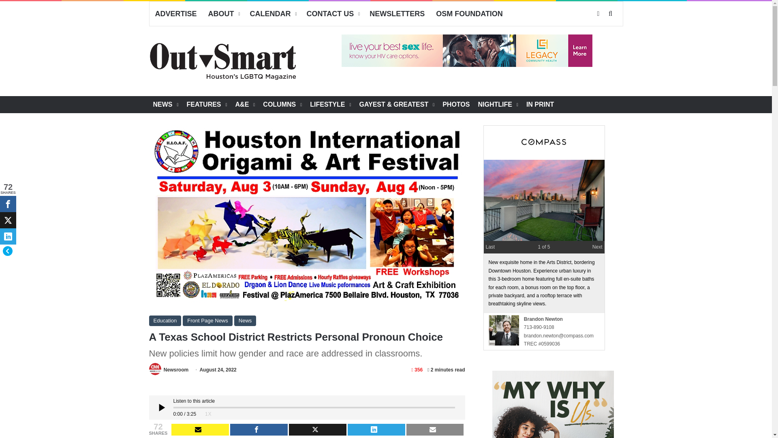 This screenshot has width=778, height=438. What do you see at coordinates (467, 51) in the screenshot?
I see `Legacy RW Health Sex HIV` at bounding box center [467, 51].